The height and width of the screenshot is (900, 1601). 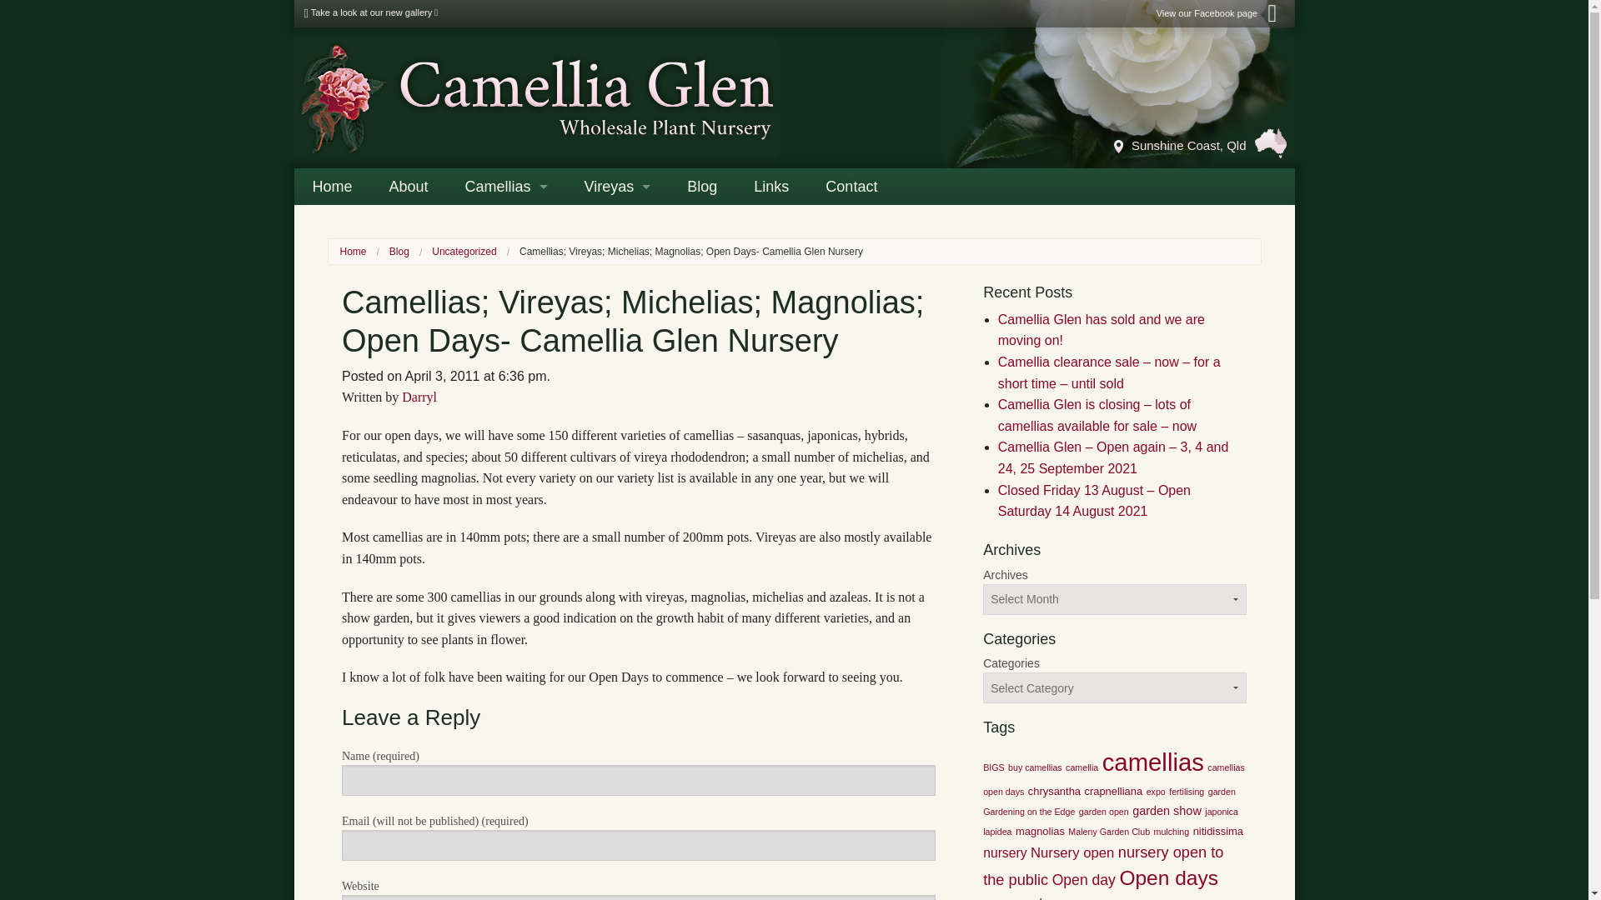 I want to click on View our Facebook page, so click(x=1221, y=12).